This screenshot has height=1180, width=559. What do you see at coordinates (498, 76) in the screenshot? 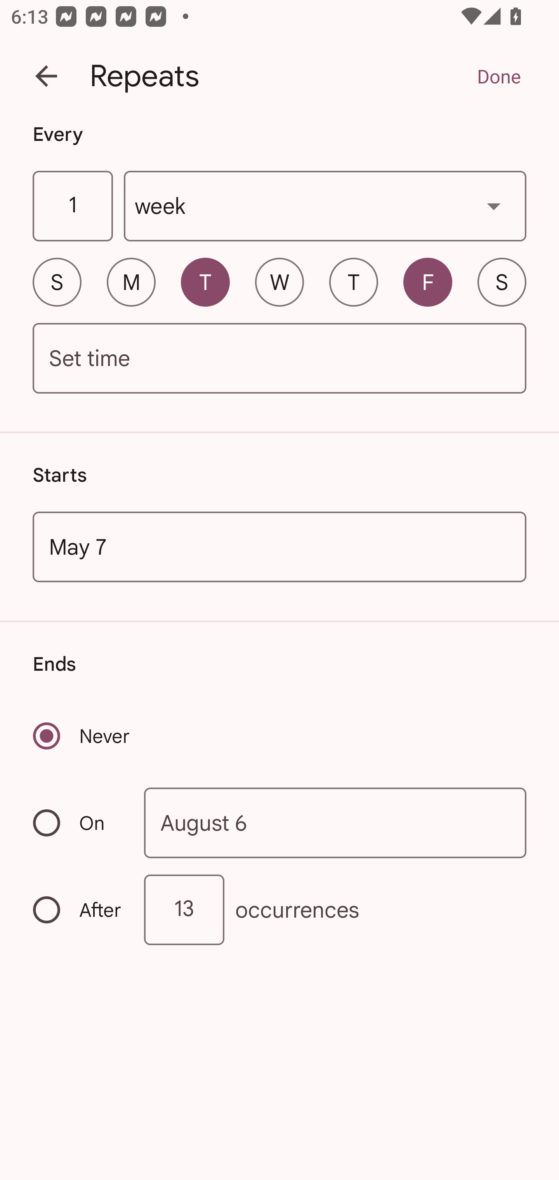
I see `Done` at bounding box center [498, 76].